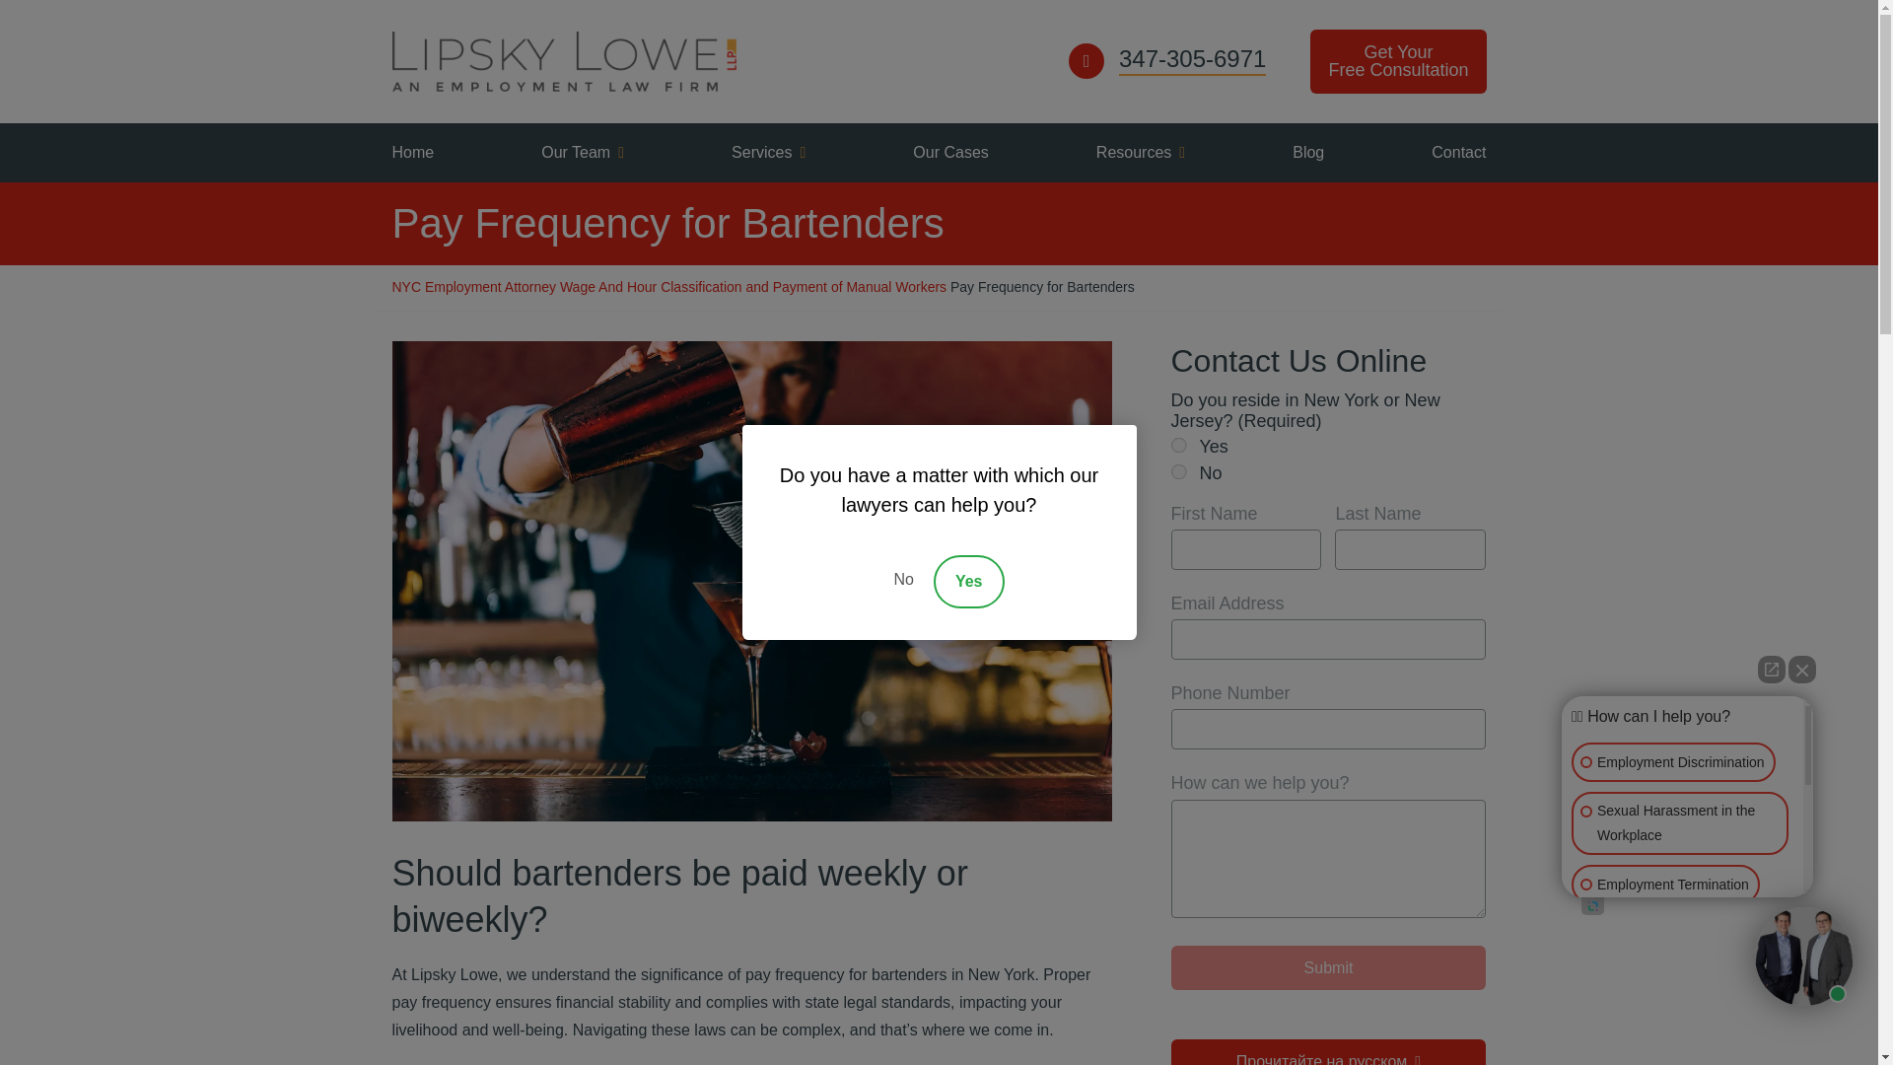  I want to click on Yes, so click(1177, 444).